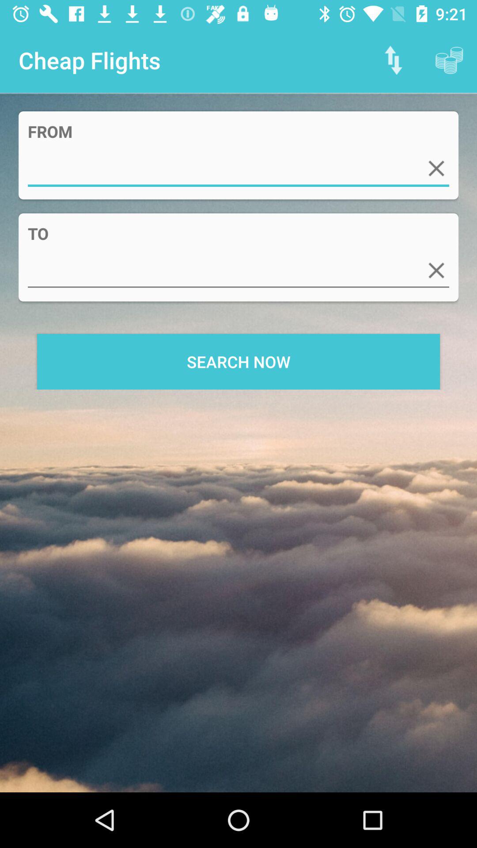 The width and height of the screenshot is (477, 848). Describe the element at coordinates (238, 361) in the screenshot. I see `select search now item` at that location.